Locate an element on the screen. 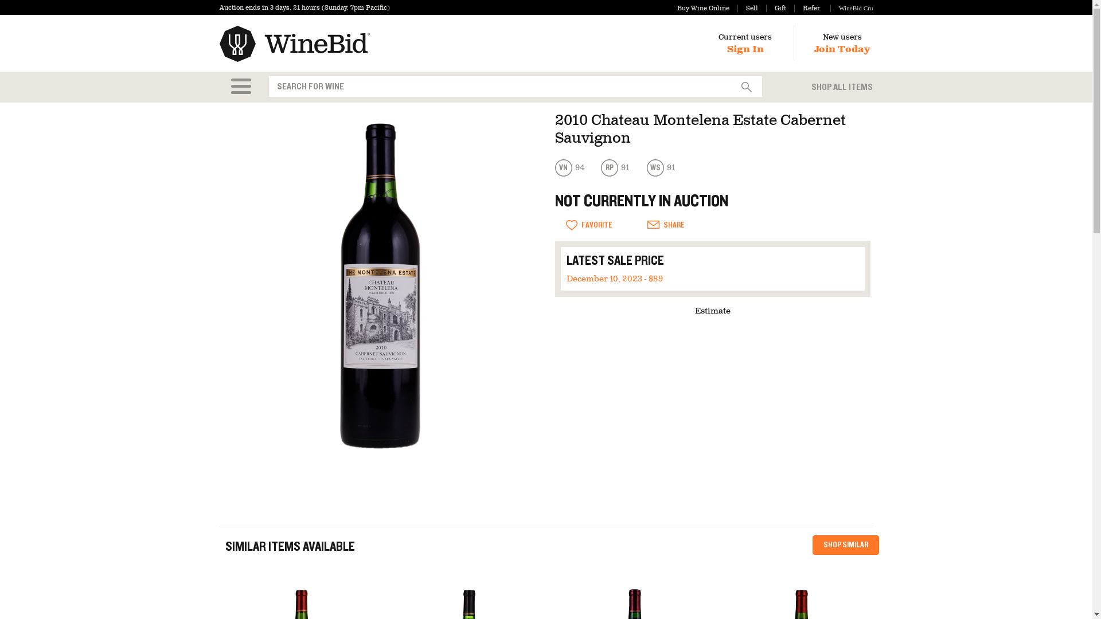 The image size is (1101, 619). Sell is located at coordinates (748, 8).